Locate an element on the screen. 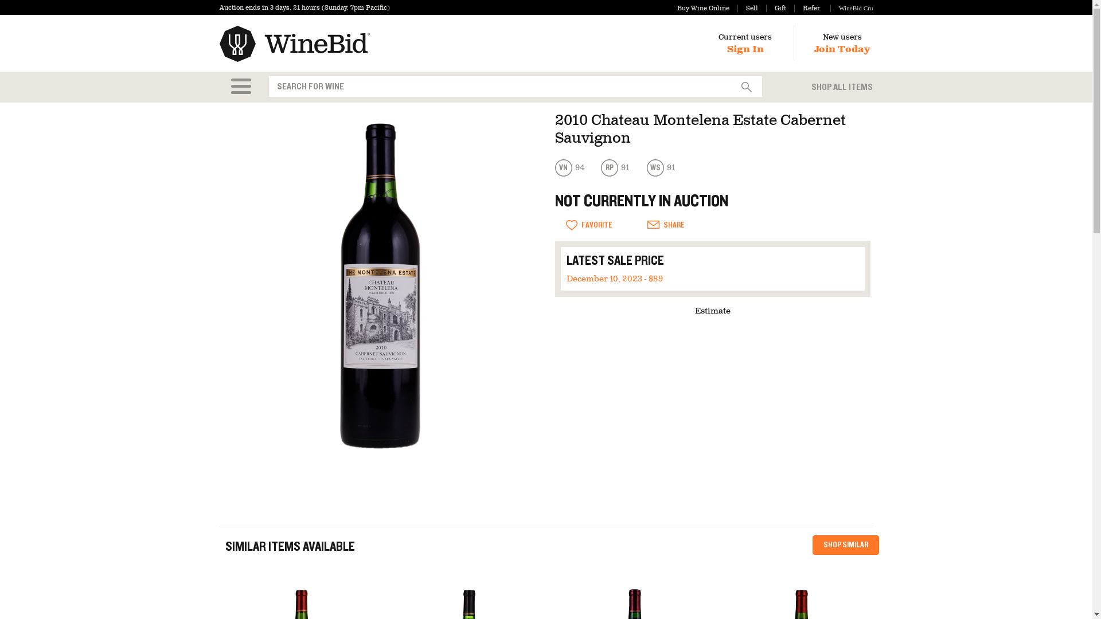 The image size is (1101, 619). Sell is located at coordinates (748, 8).